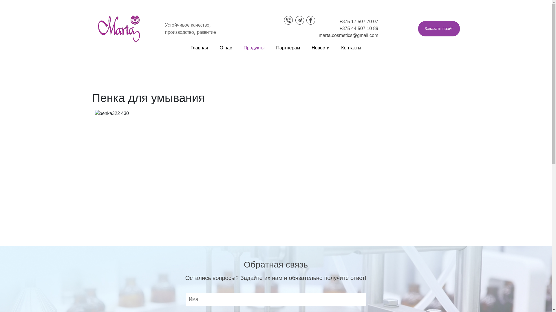 This screenshot has width=556, height=312. I want to click on +375 44 507 10 89, so click(359, 28).